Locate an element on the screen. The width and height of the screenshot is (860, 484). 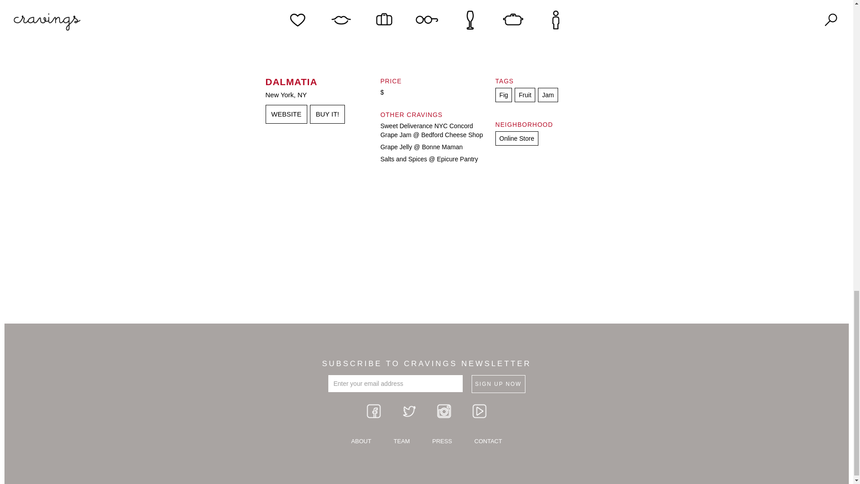
Fruit is located at coordinates (525, 95).